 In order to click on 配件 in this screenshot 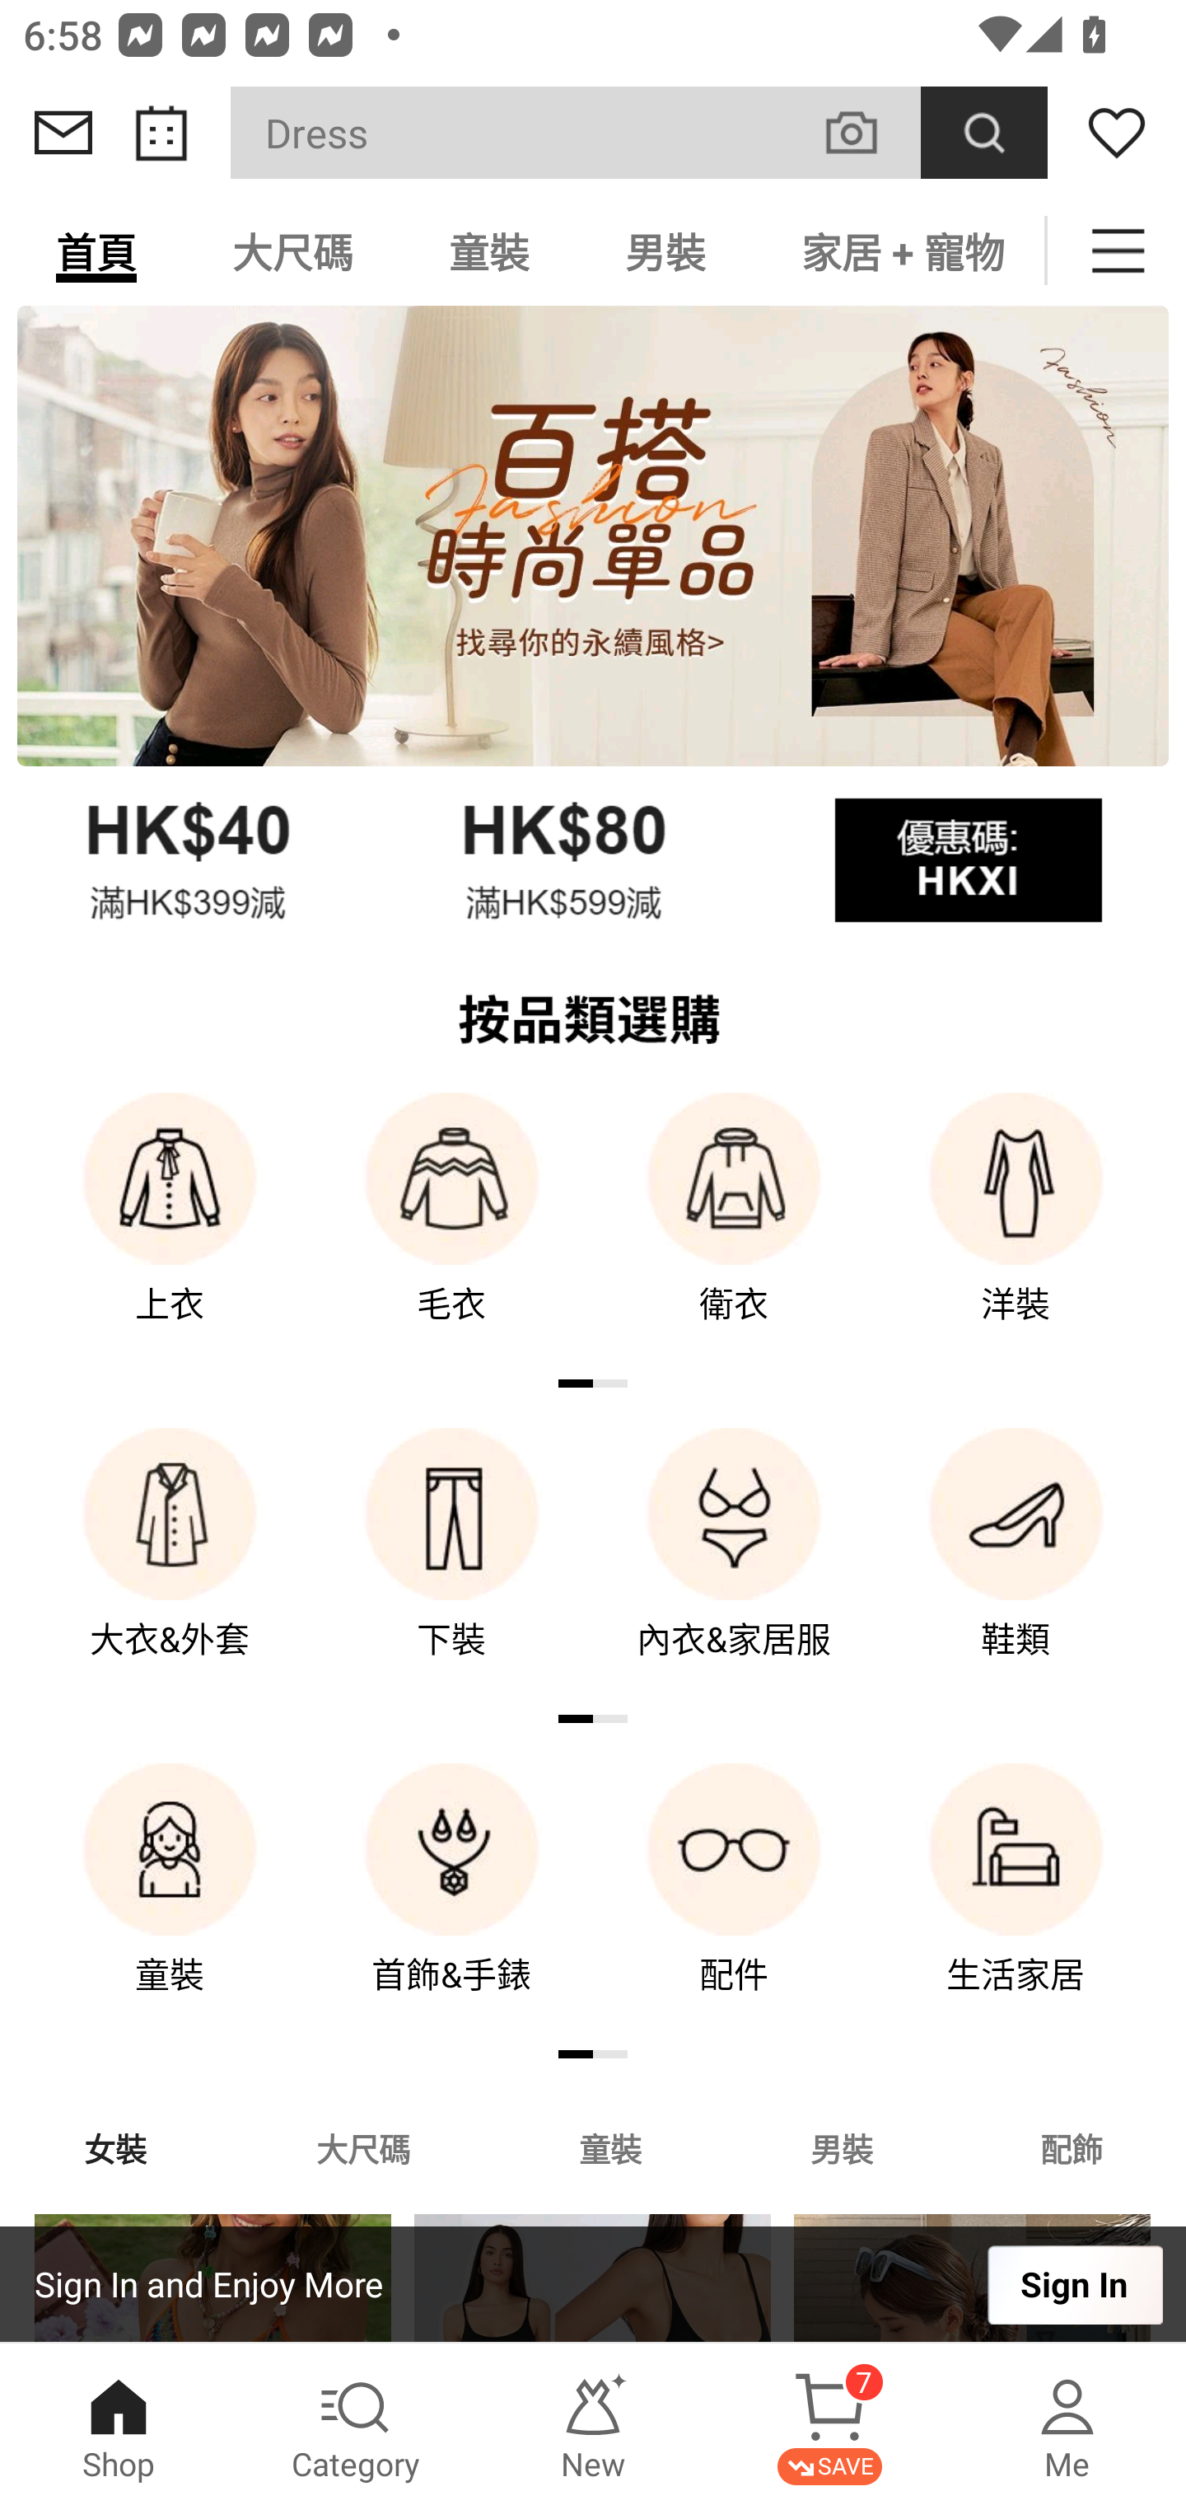, I will do `click(734, 1901)`.